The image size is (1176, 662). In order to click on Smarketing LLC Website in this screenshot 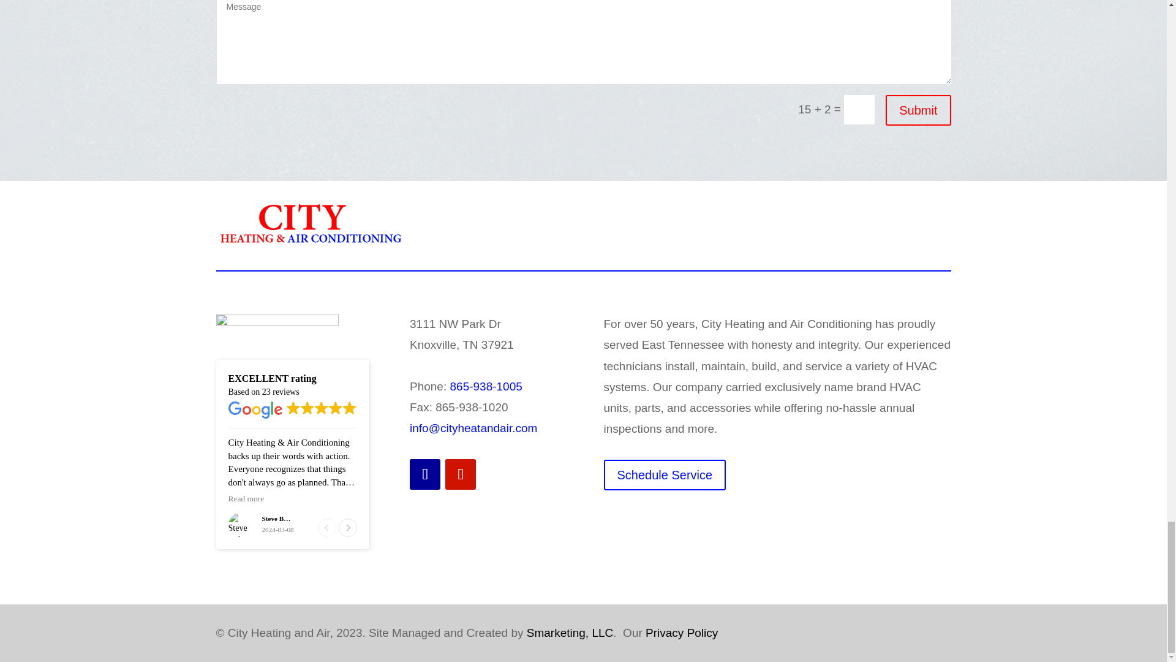, I will do `click(570, 633)`.